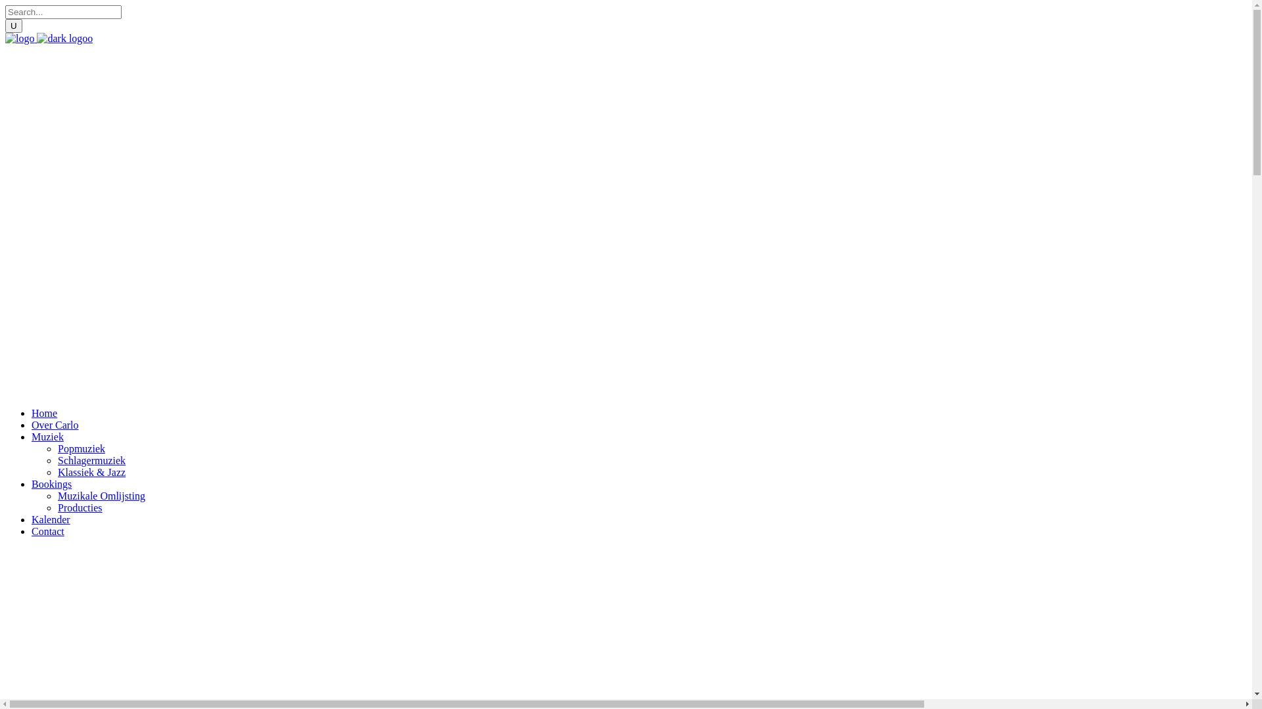  Describe the element at coordinates (48, 532) in the screenshot. I see `Contact` at that location.